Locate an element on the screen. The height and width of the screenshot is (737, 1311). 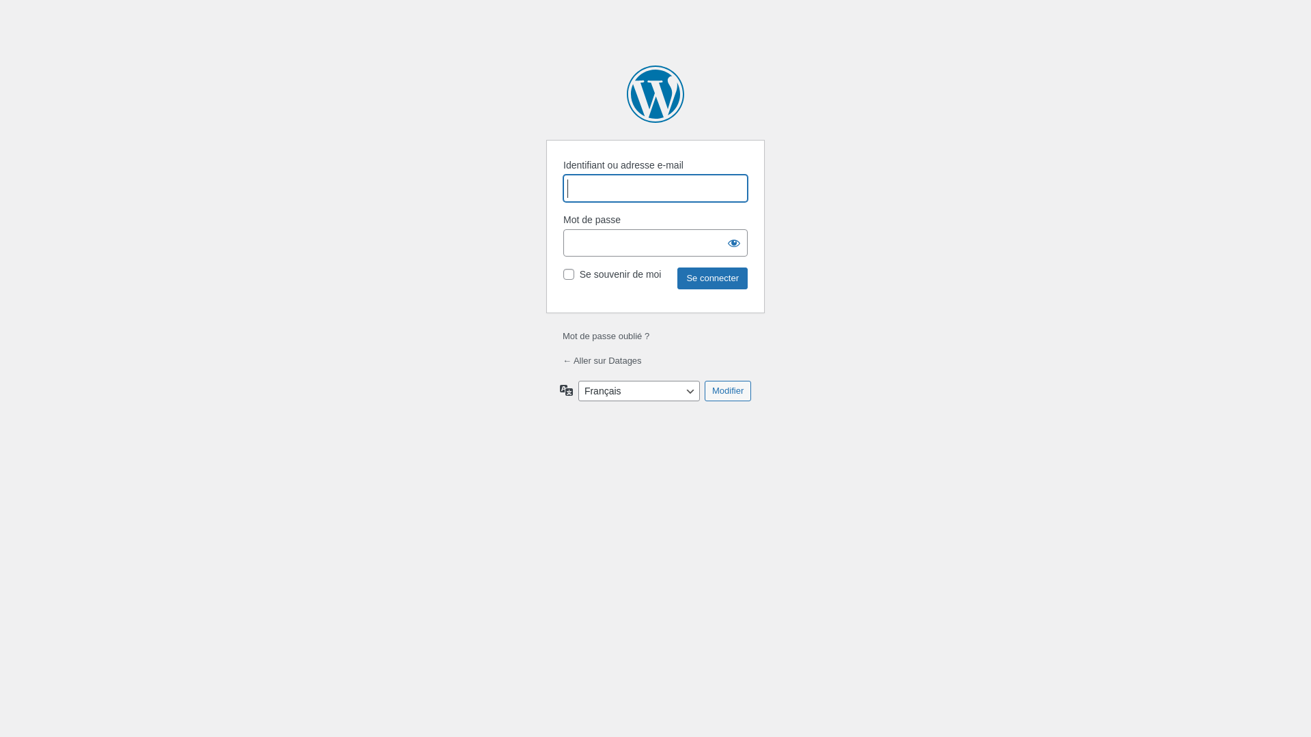
Modifier is located at coordinates (728, 391).